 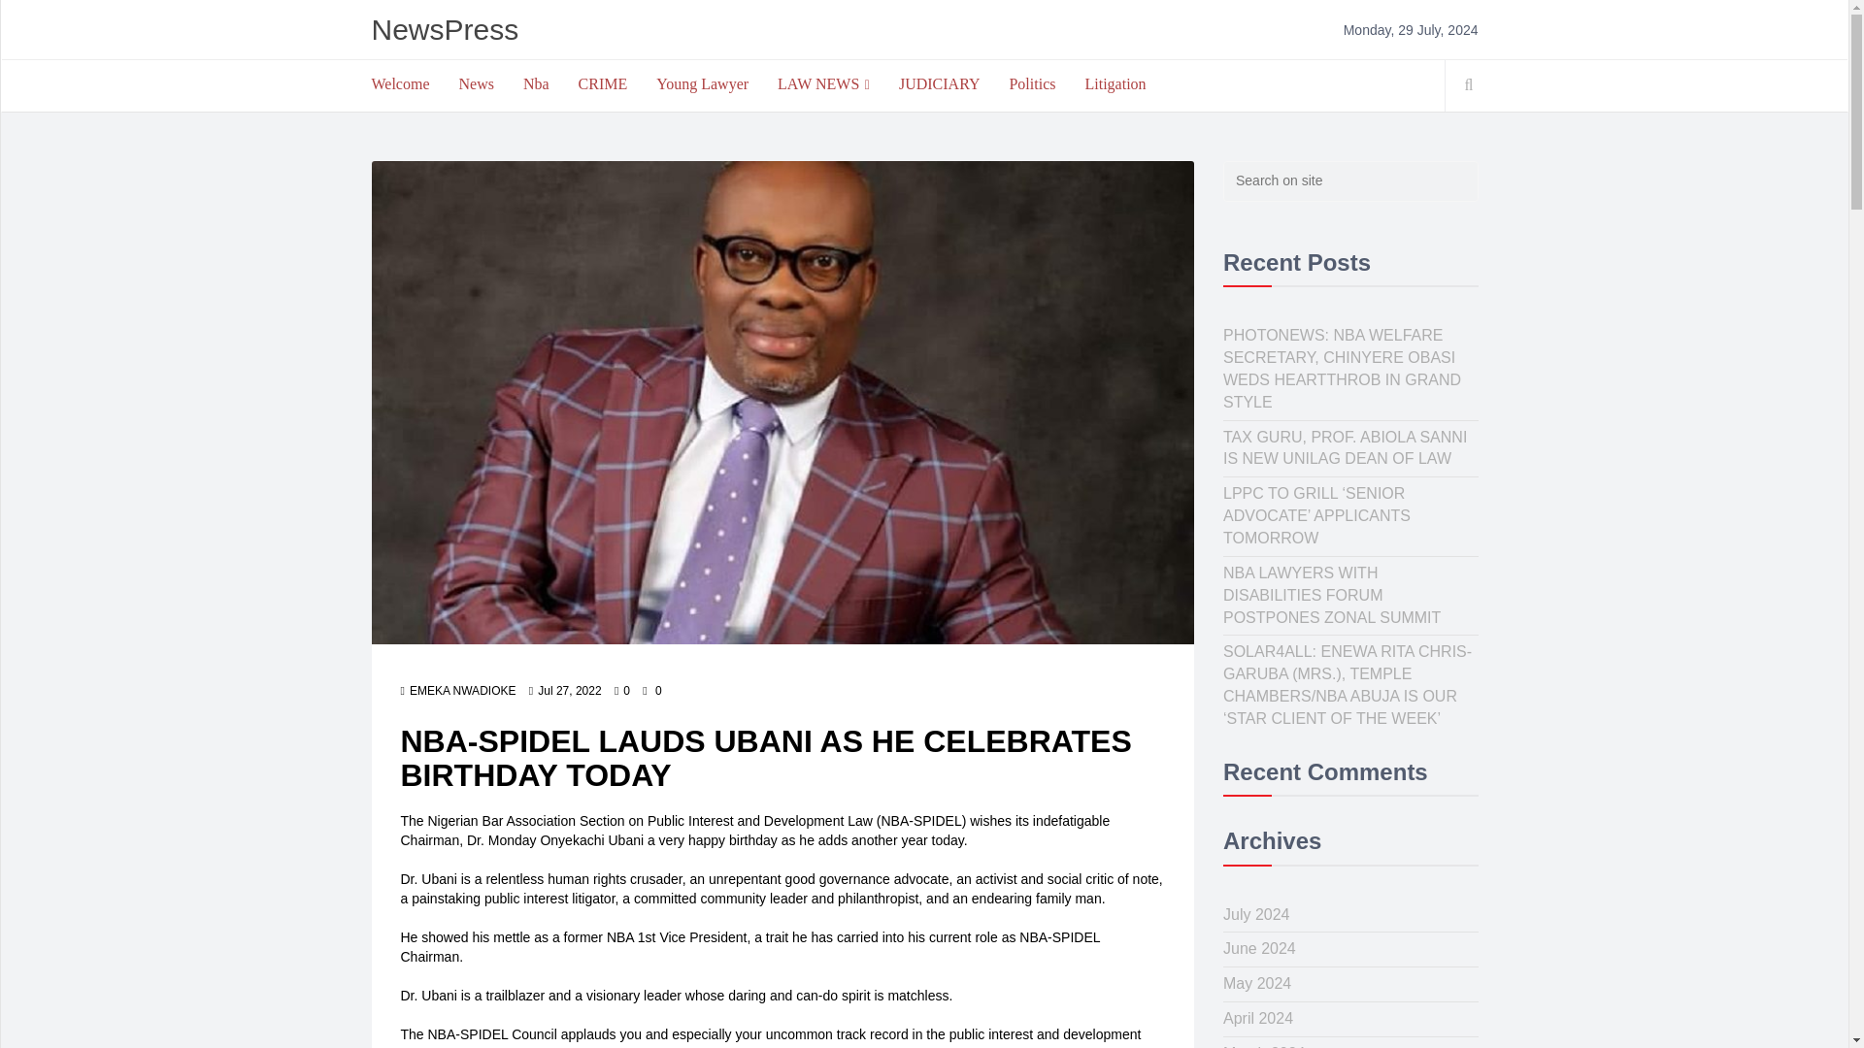 What do you see at coordinates (1031, 83) in the screenshot?
I see `Politics` at bounding box center [1031, 83].